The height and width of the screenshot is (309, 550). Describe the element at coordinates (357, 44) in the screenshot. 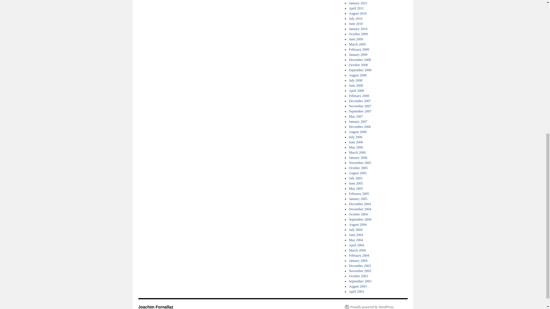

I see `March 2009` at that location.